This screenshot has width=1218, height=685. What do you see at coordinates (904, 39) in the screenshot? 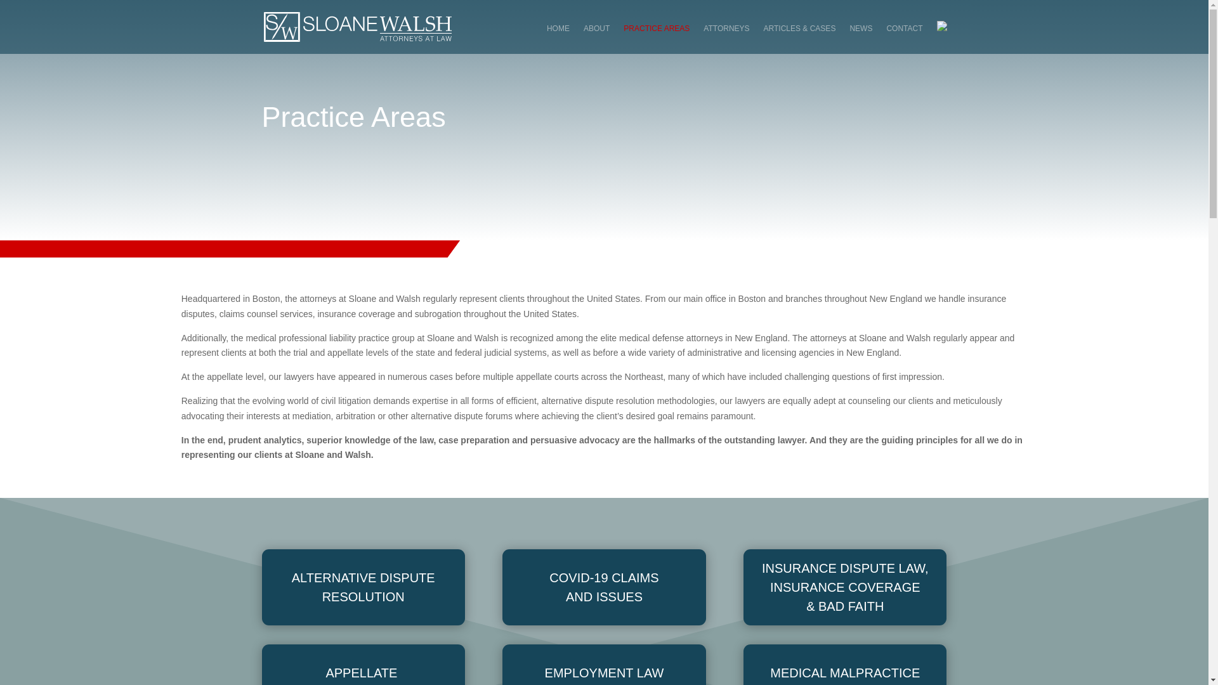
I see `CONTACT` at bounding box center [904, 39].